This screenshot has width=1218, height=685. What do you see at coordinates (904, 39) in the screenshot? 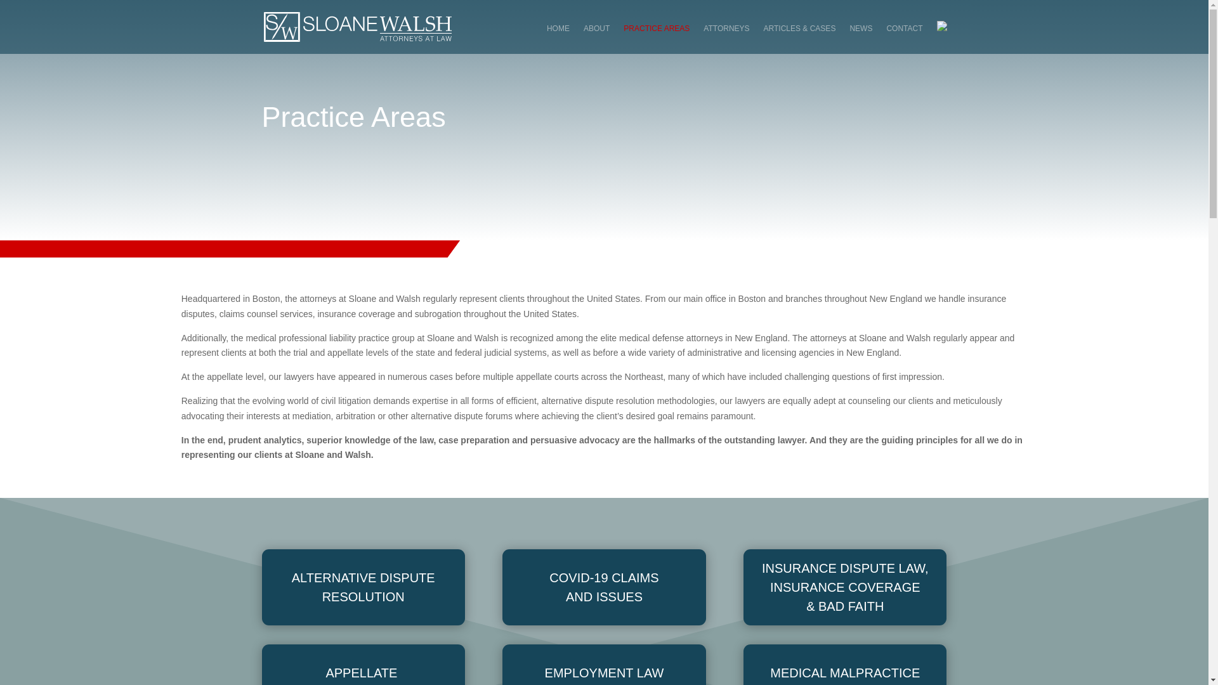
I see `CONTACT` at bounding box center [904, 39].